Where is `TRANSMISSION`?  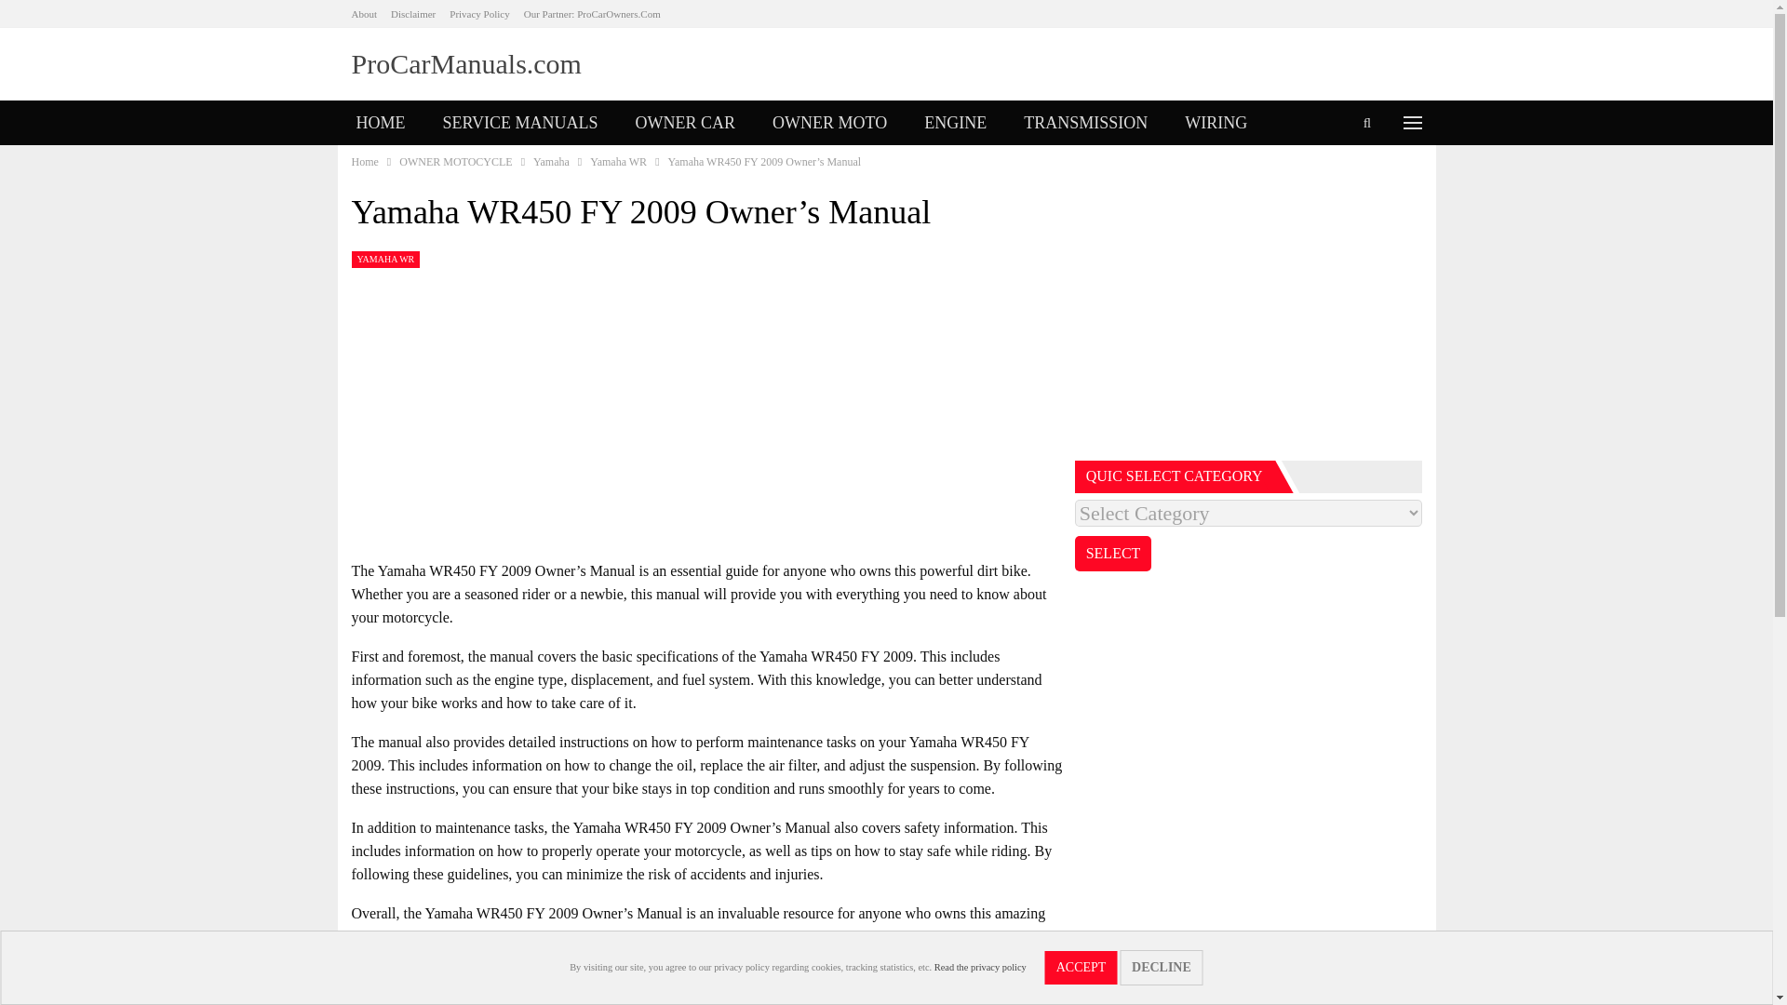 TRANSMISSION is located at coordinates (1085, 123).